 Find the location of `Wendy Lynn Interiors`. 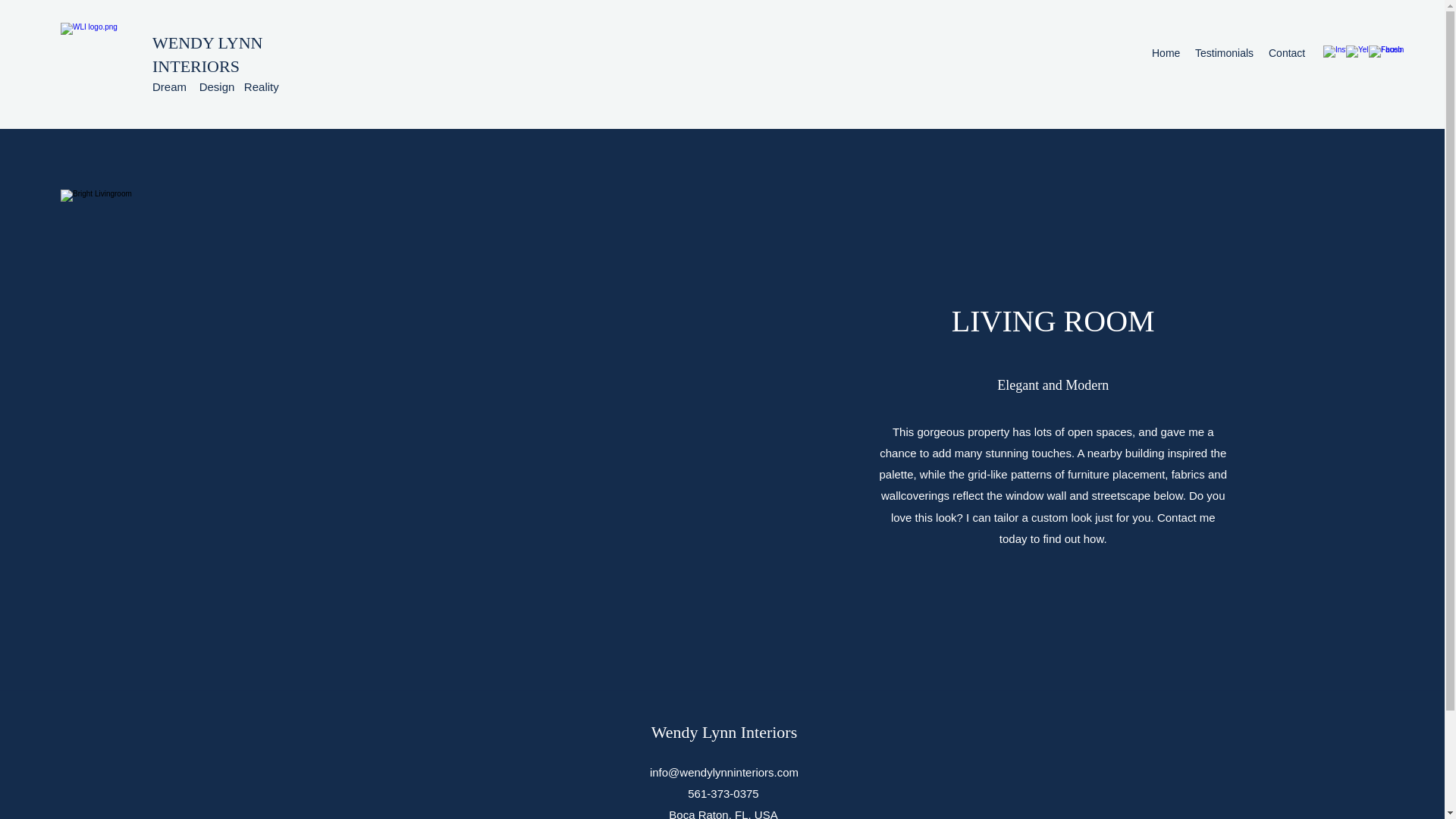

Wendy Lynn Interiors is located at coordinates (724, 732).